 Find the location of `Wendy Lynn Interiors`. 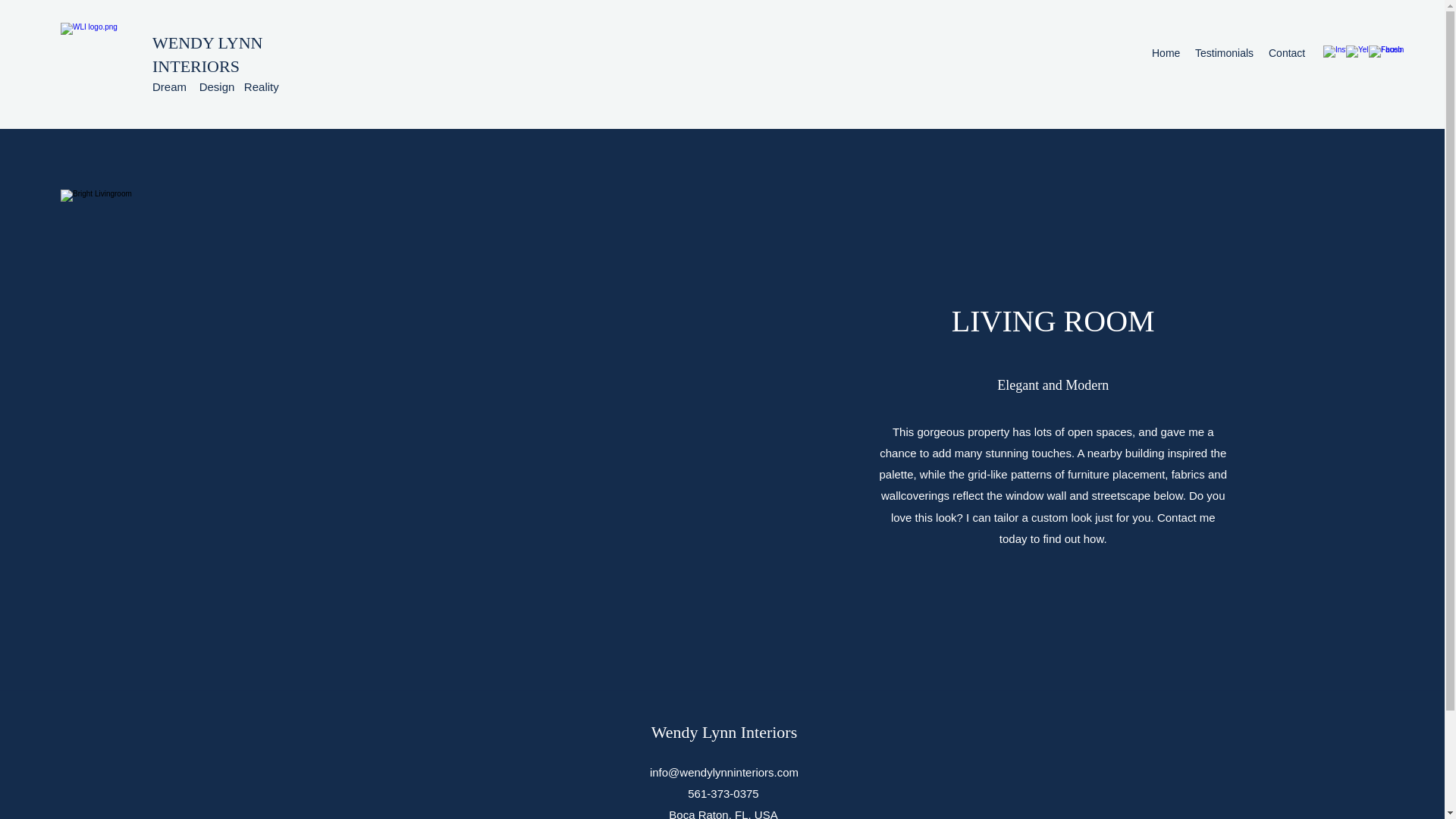

Wendy Lynn Interiors is located at coordinates (724, 732).